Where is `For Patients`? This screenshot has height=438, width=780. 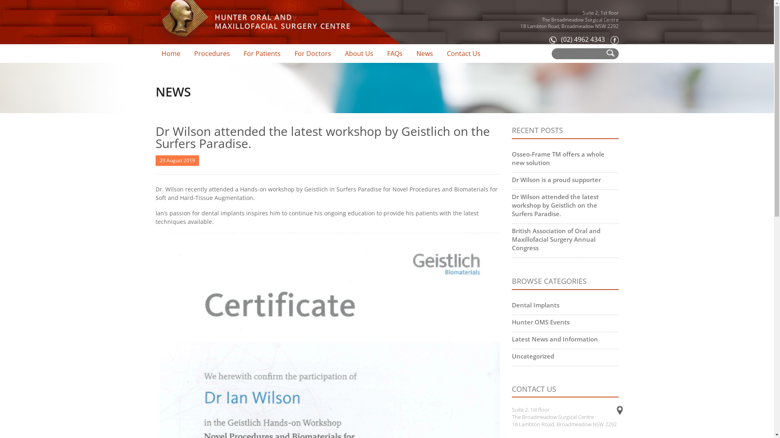
For Patients is located at coordinates (262, 54).